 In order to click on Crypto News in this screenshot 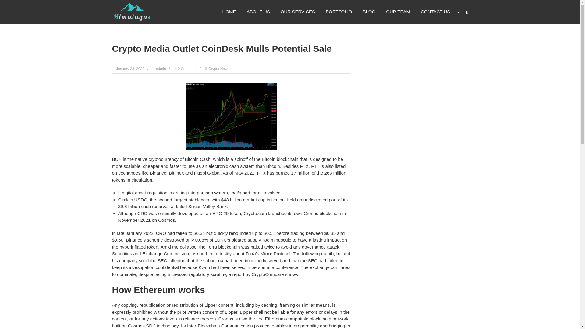, I will do `click(219, 69)`.